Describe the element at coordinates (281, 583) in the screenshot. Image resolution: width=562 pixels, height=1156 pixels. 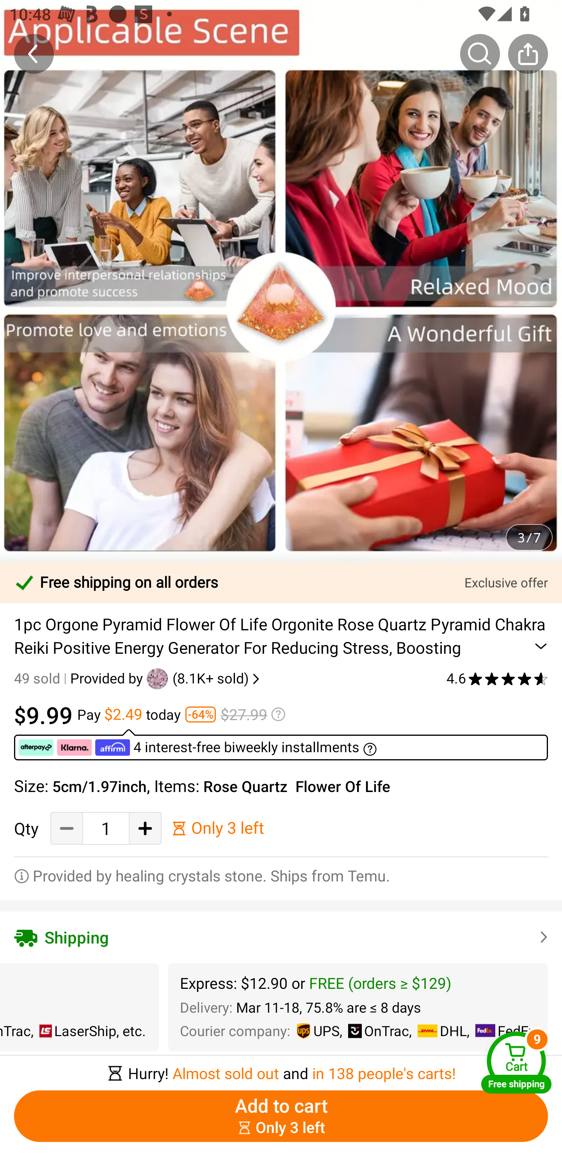
I see `Free shipping on all orders Exclusive offer` at that location.